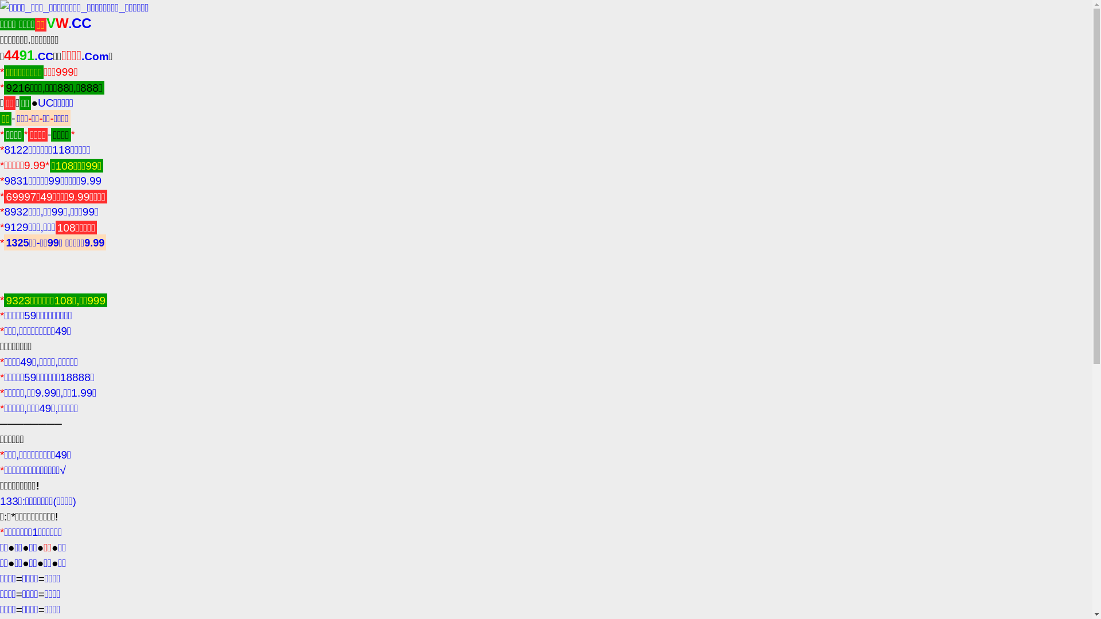 The image size is (1101, 619). I want to click on 4491.CC, so click(29, 56).